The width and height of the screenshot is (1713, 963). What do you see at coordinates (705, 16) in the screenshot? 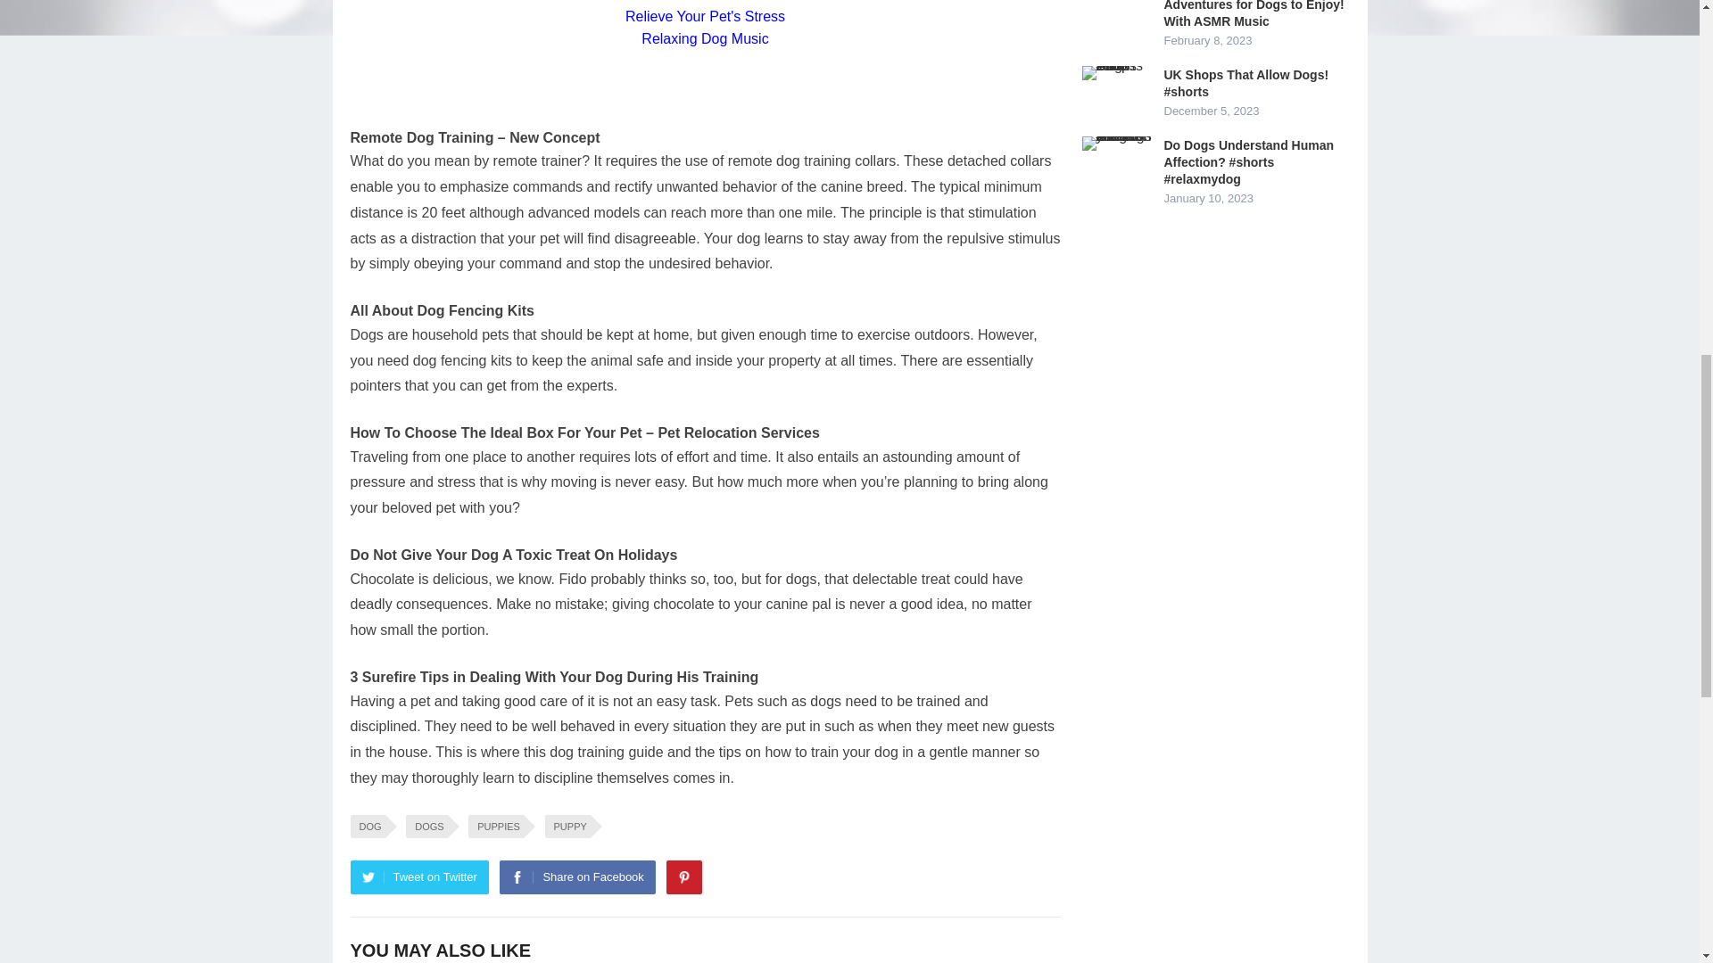
I see `Relieve Your Pet's Stress` at bounding box center [705, 16].